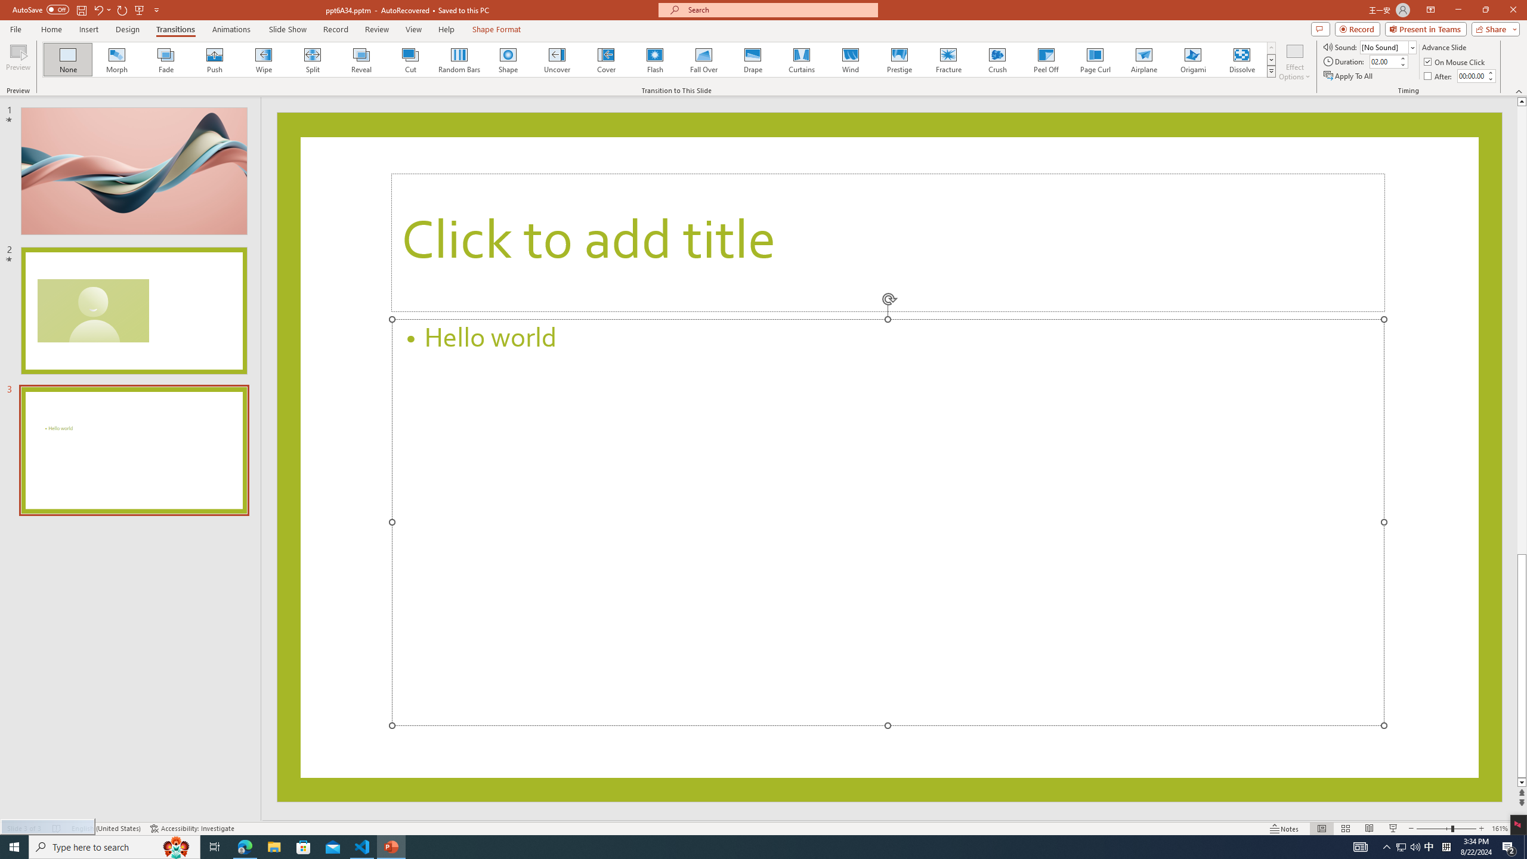 Image resolution: width=1527 pixels, height=859 pixels. What do you see at coordinates (313, 60) in the screenshot?
I see `Split` at bounding box center [313, 60].